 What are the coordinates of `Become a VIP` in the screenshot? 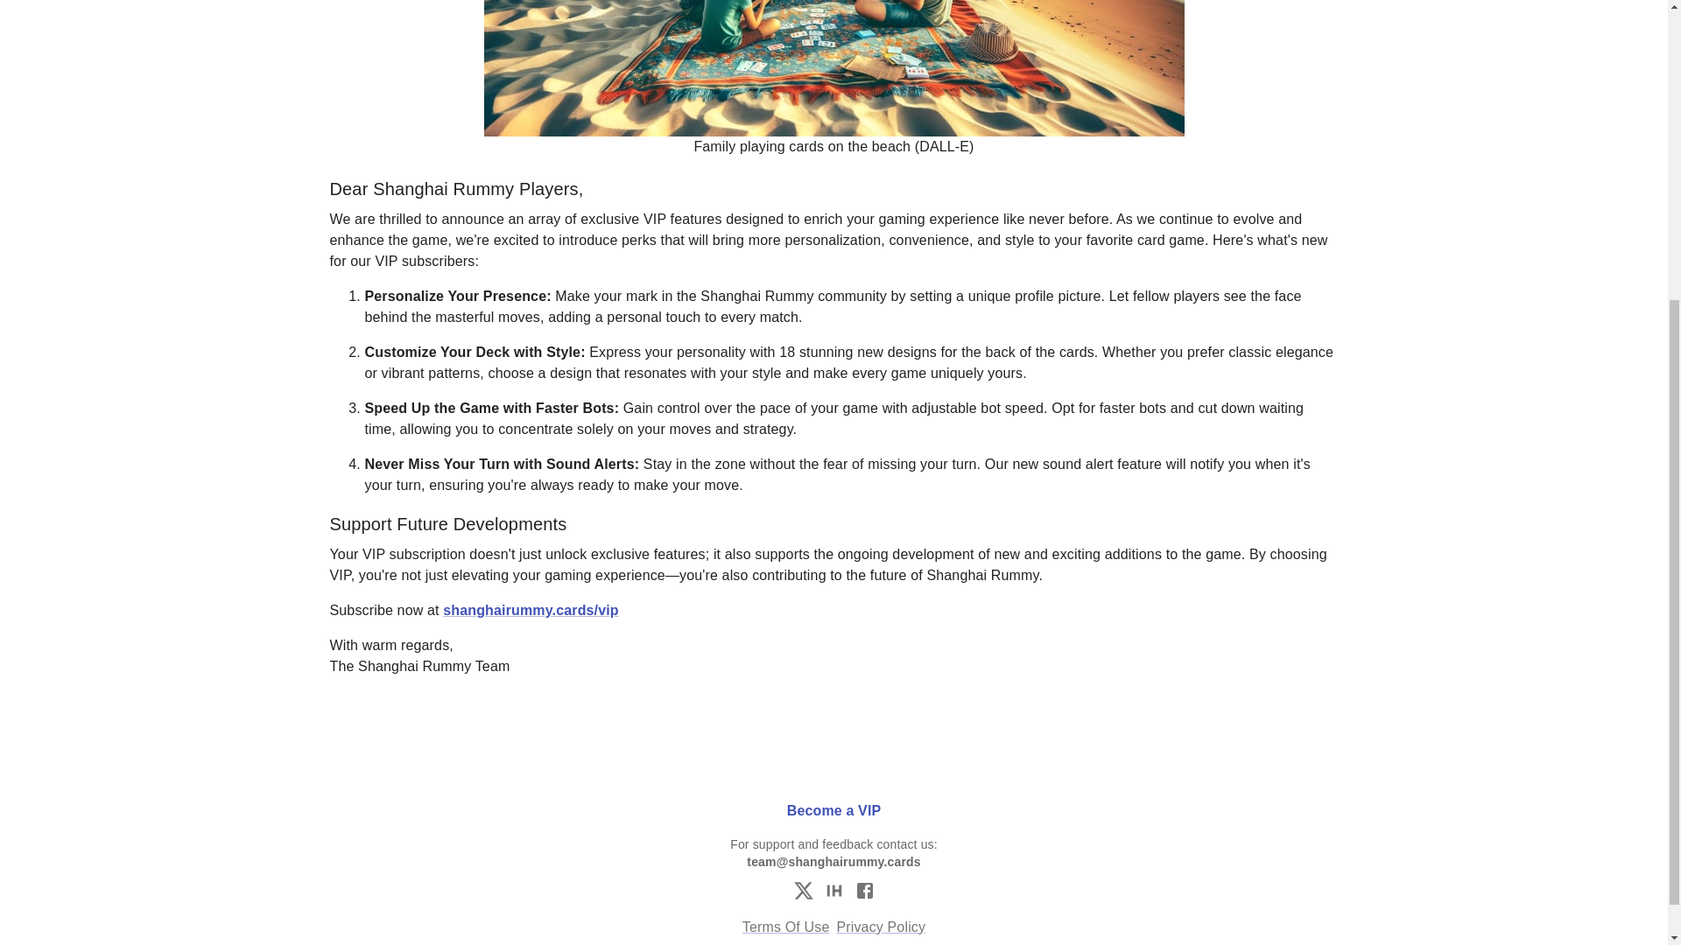 It's located at (833, 794).